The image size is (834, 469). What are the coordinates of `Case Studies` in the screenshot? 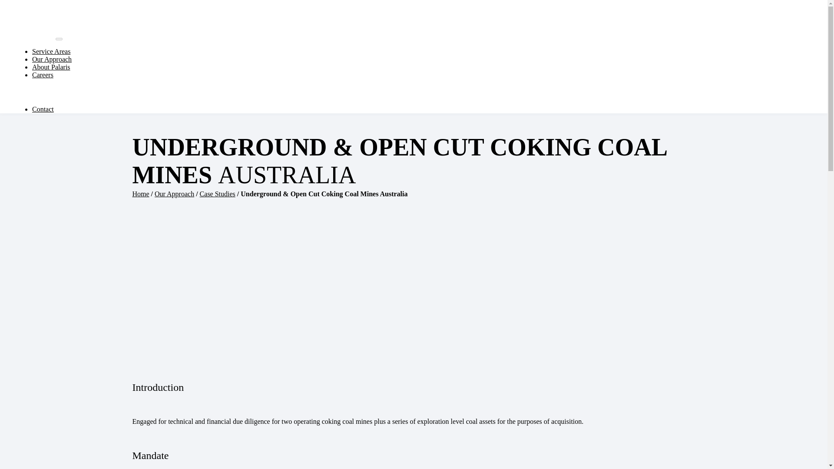 It's located at (217, 194).